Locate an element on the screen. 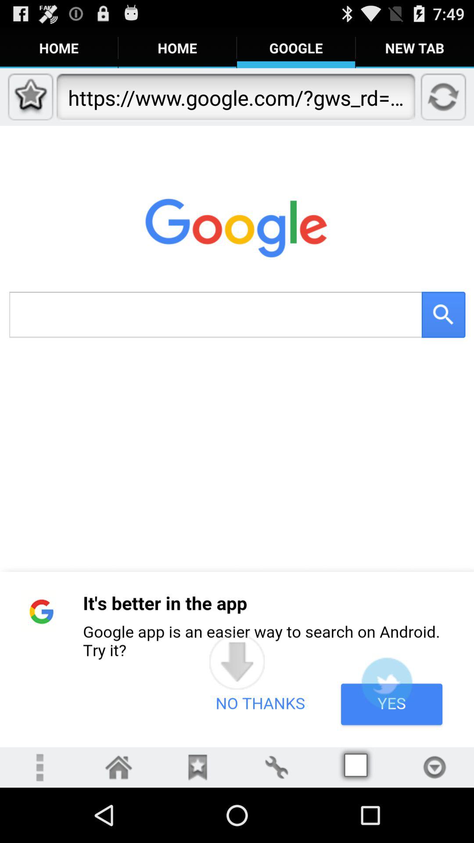  go to the download history is located at coordinates (434, 767).